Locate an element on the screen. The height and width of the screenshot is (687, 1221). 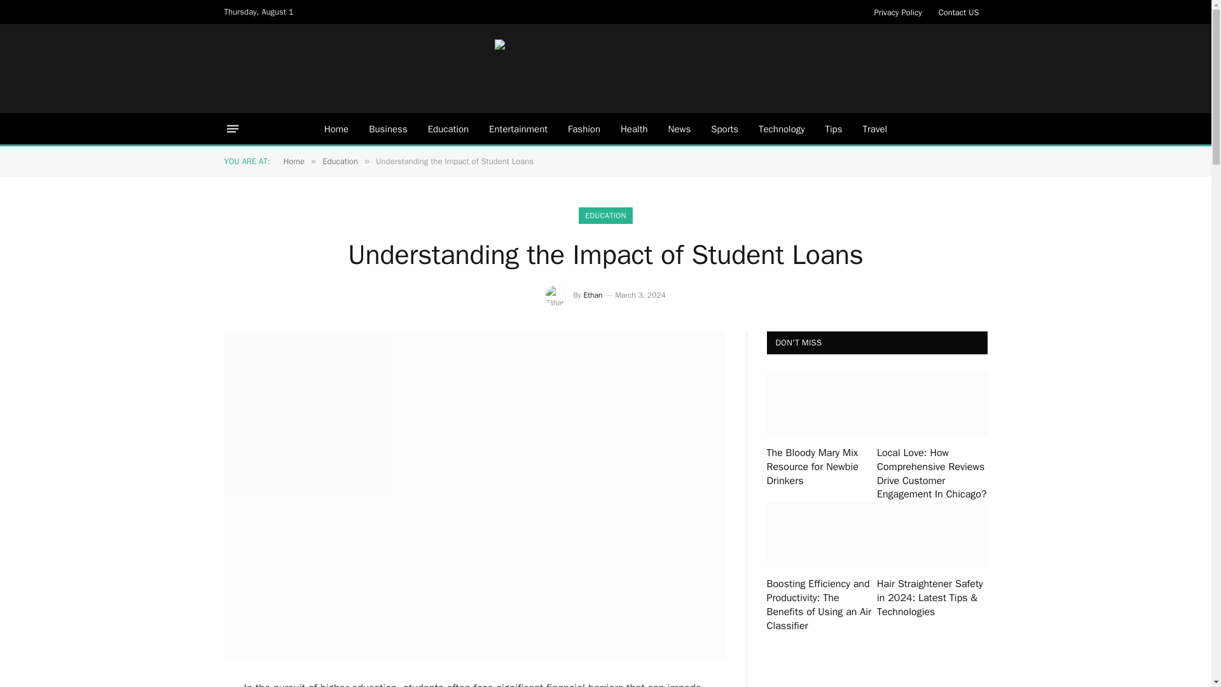
Business is located at coordinates (388, 128).